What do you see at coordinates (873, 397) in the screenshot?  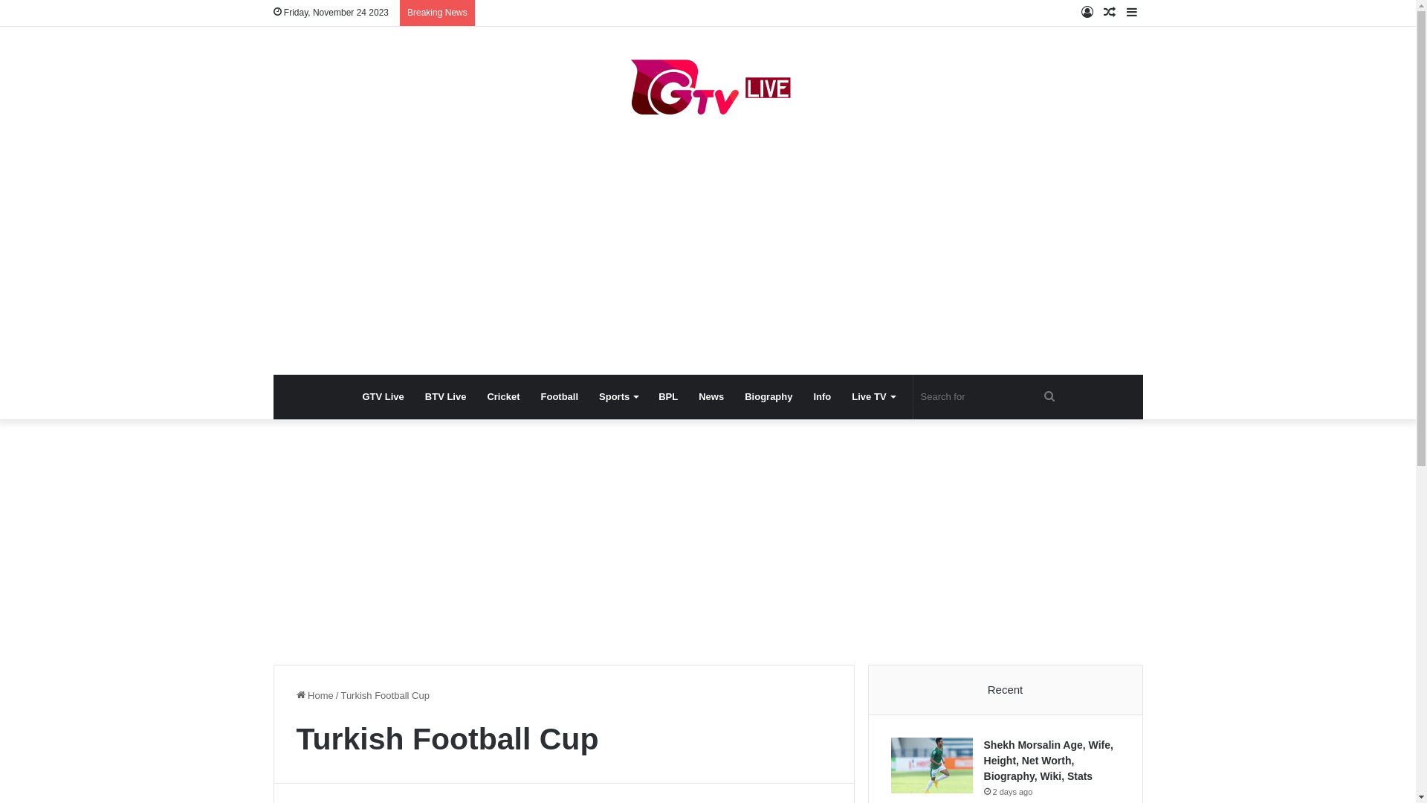 I see `Live TV` at bounding box center [873, 397].